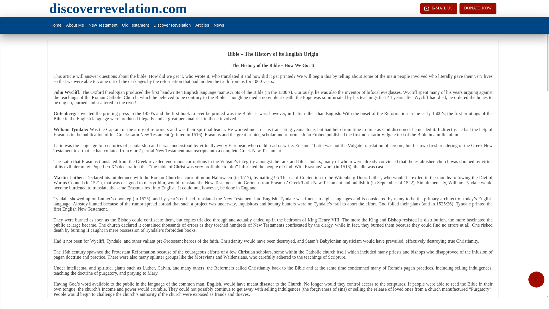 This screenshot has height=309, width=549. What do you see at coordinates (56, 25) in the screenshot?
I see `Home` at bounding box center [56, 25].